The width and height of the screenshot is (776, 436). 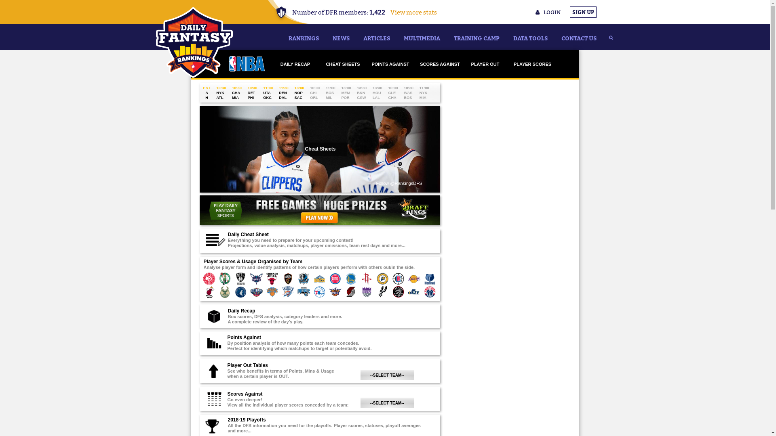 I want to click on CONTACT US, so click(x=579, y=37).